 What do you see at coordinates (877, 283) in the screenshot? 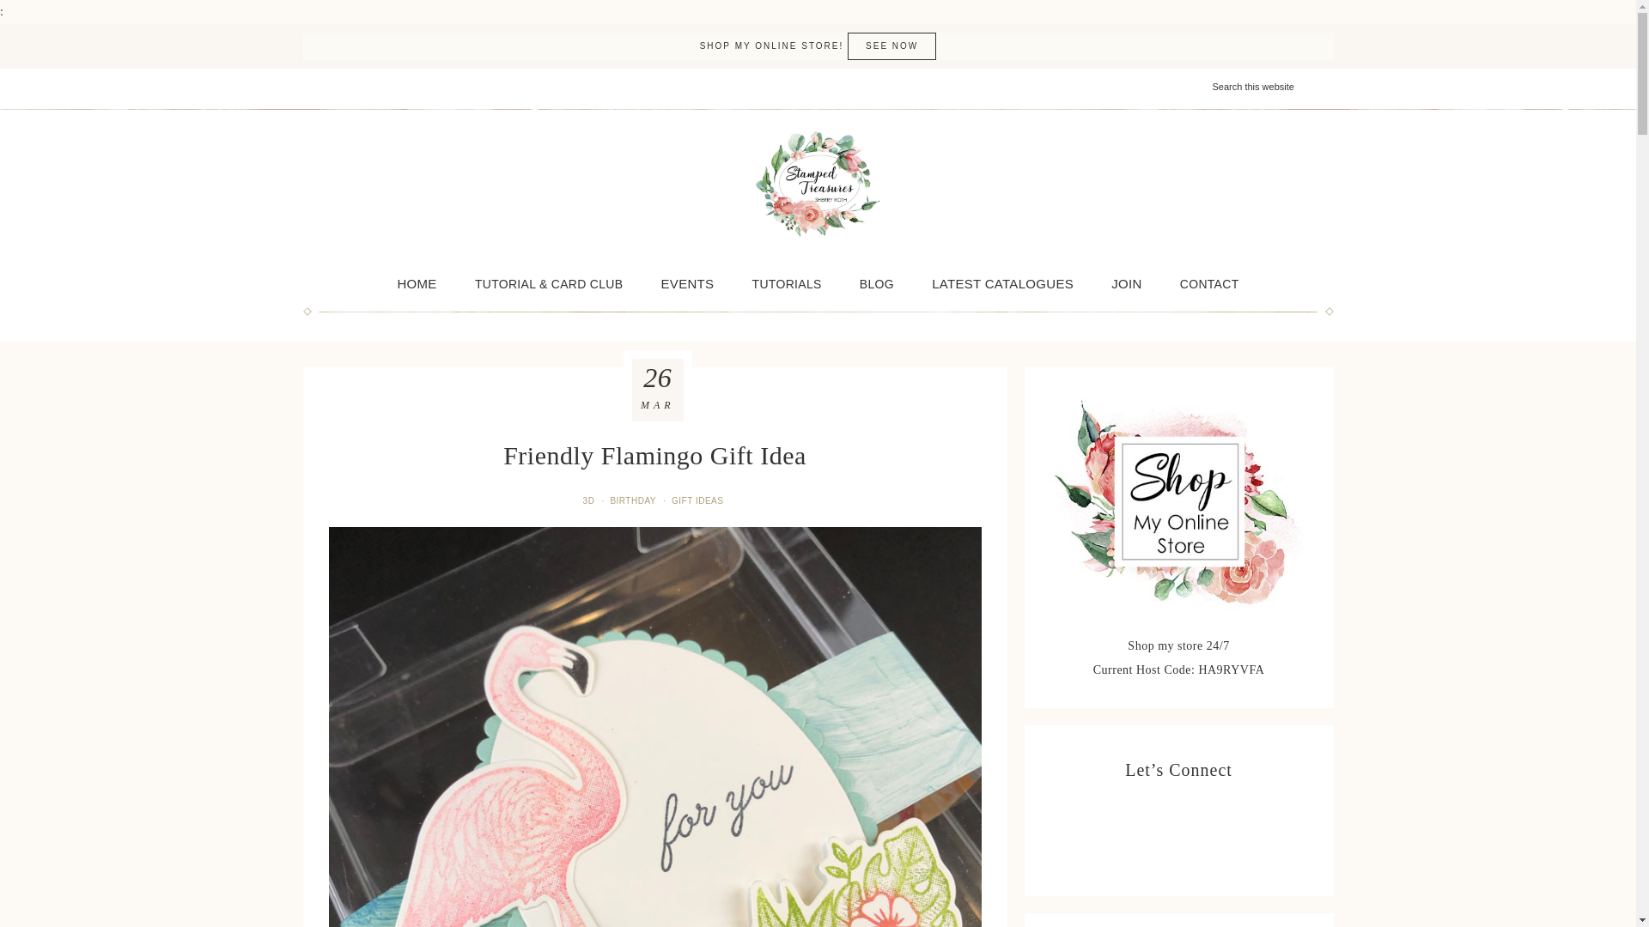
I see `BLOG` at bounding box center [877, 283].